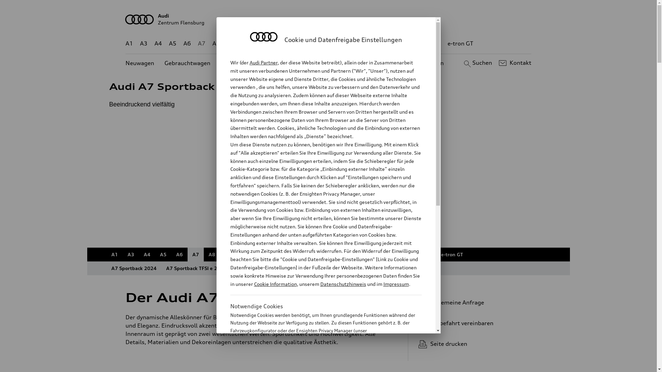  Describe the element at coordinates (319, 365) in the screenshot. I see `Cookie Information` at that location.